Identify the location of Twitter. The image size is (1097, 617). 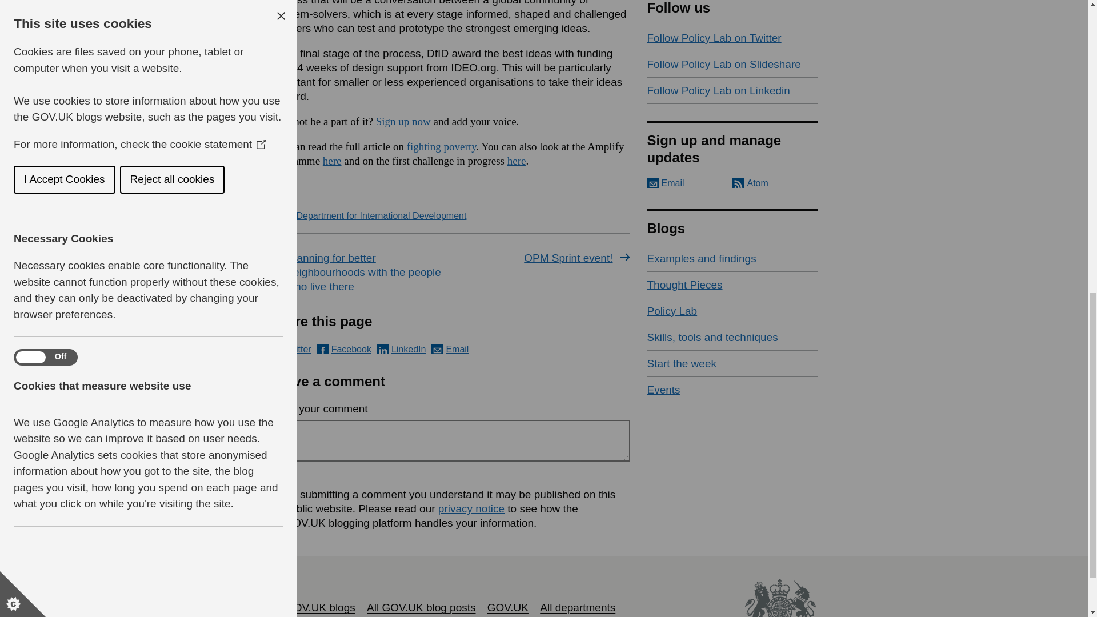
(290, 348).